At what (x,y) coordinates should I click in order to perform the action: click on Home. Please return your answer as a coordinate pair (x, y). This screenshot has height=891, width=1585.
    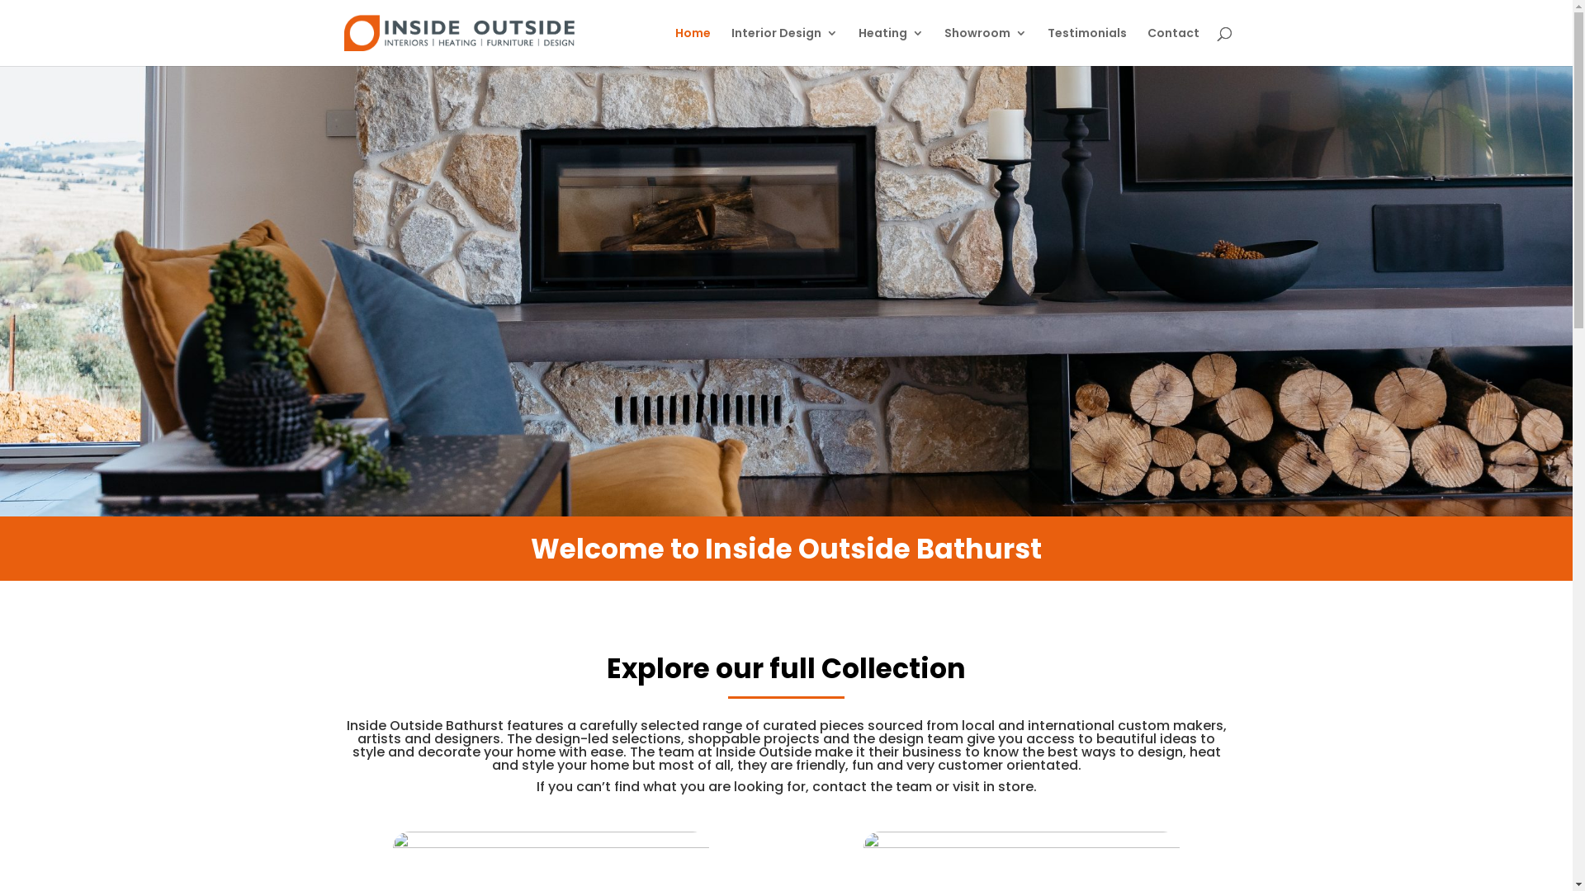
    Looking at the image, I should click on (693, 46).